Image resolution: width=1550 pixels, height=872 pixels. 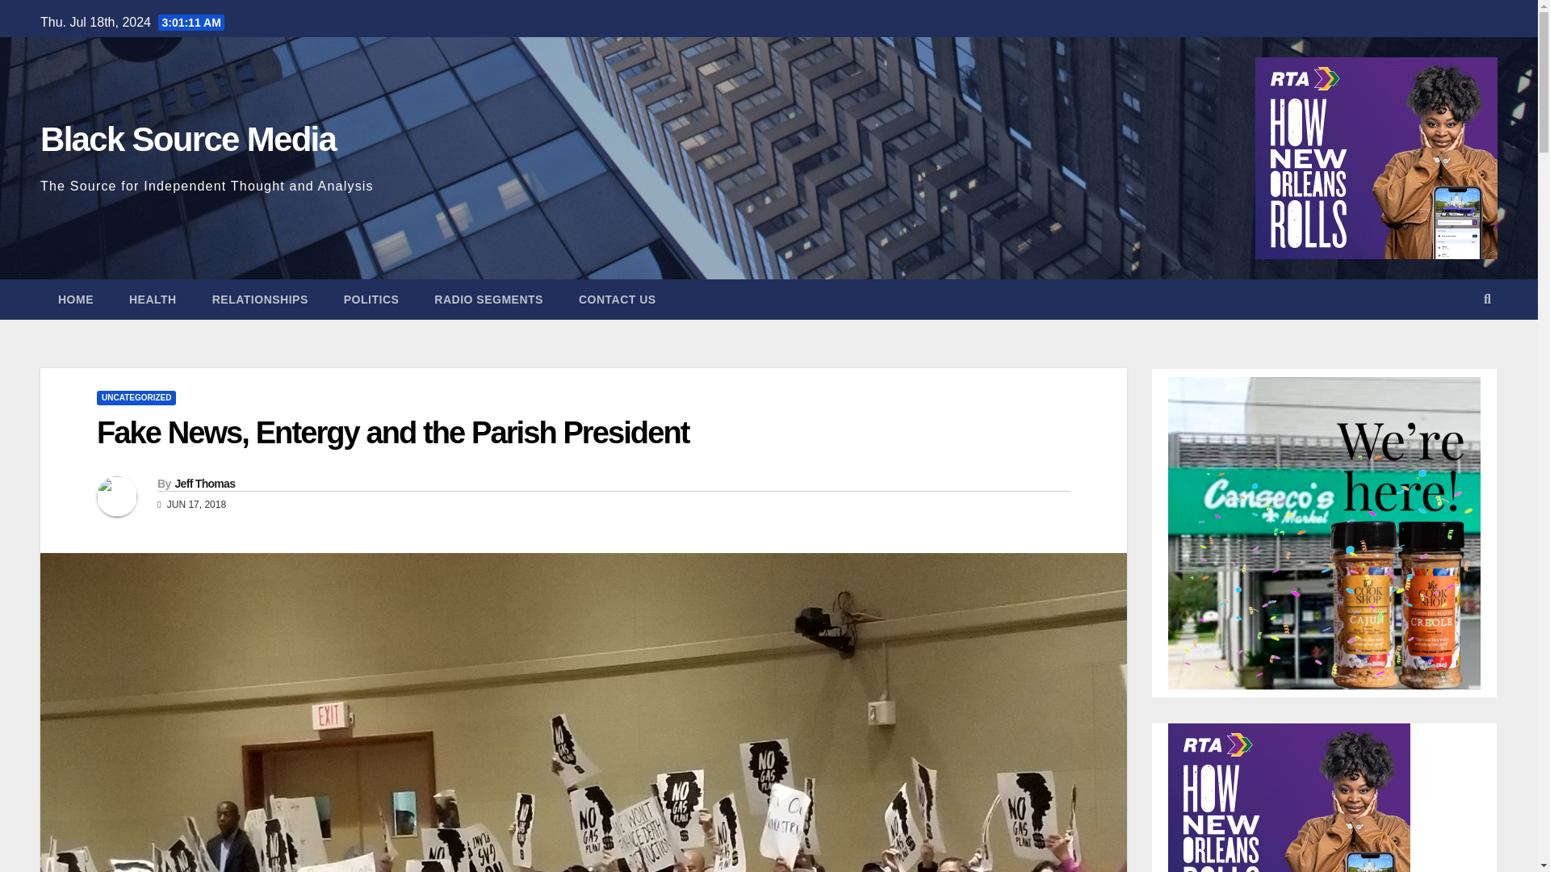 I want to click on Fake News, Entergy and the Parish President, so click(x=392, y=433).